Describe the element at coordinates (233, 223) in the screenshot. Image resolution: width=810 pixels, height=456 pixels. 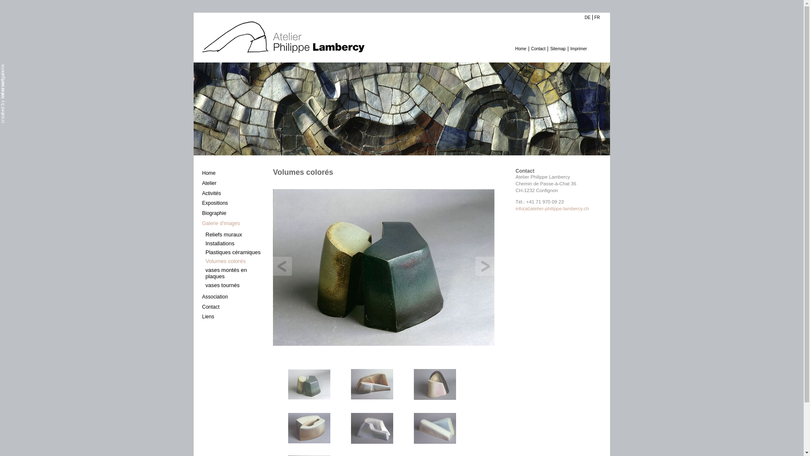
I see `Galerie d'images` at that location.